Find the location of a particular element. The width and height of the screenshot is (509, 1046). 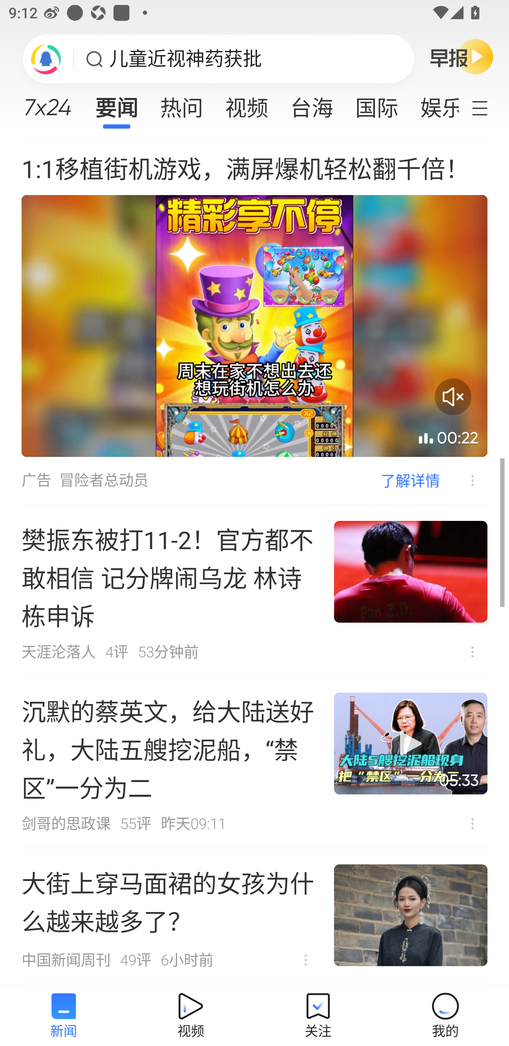

00:23 音量开关 is located at coordinates (255, 326).